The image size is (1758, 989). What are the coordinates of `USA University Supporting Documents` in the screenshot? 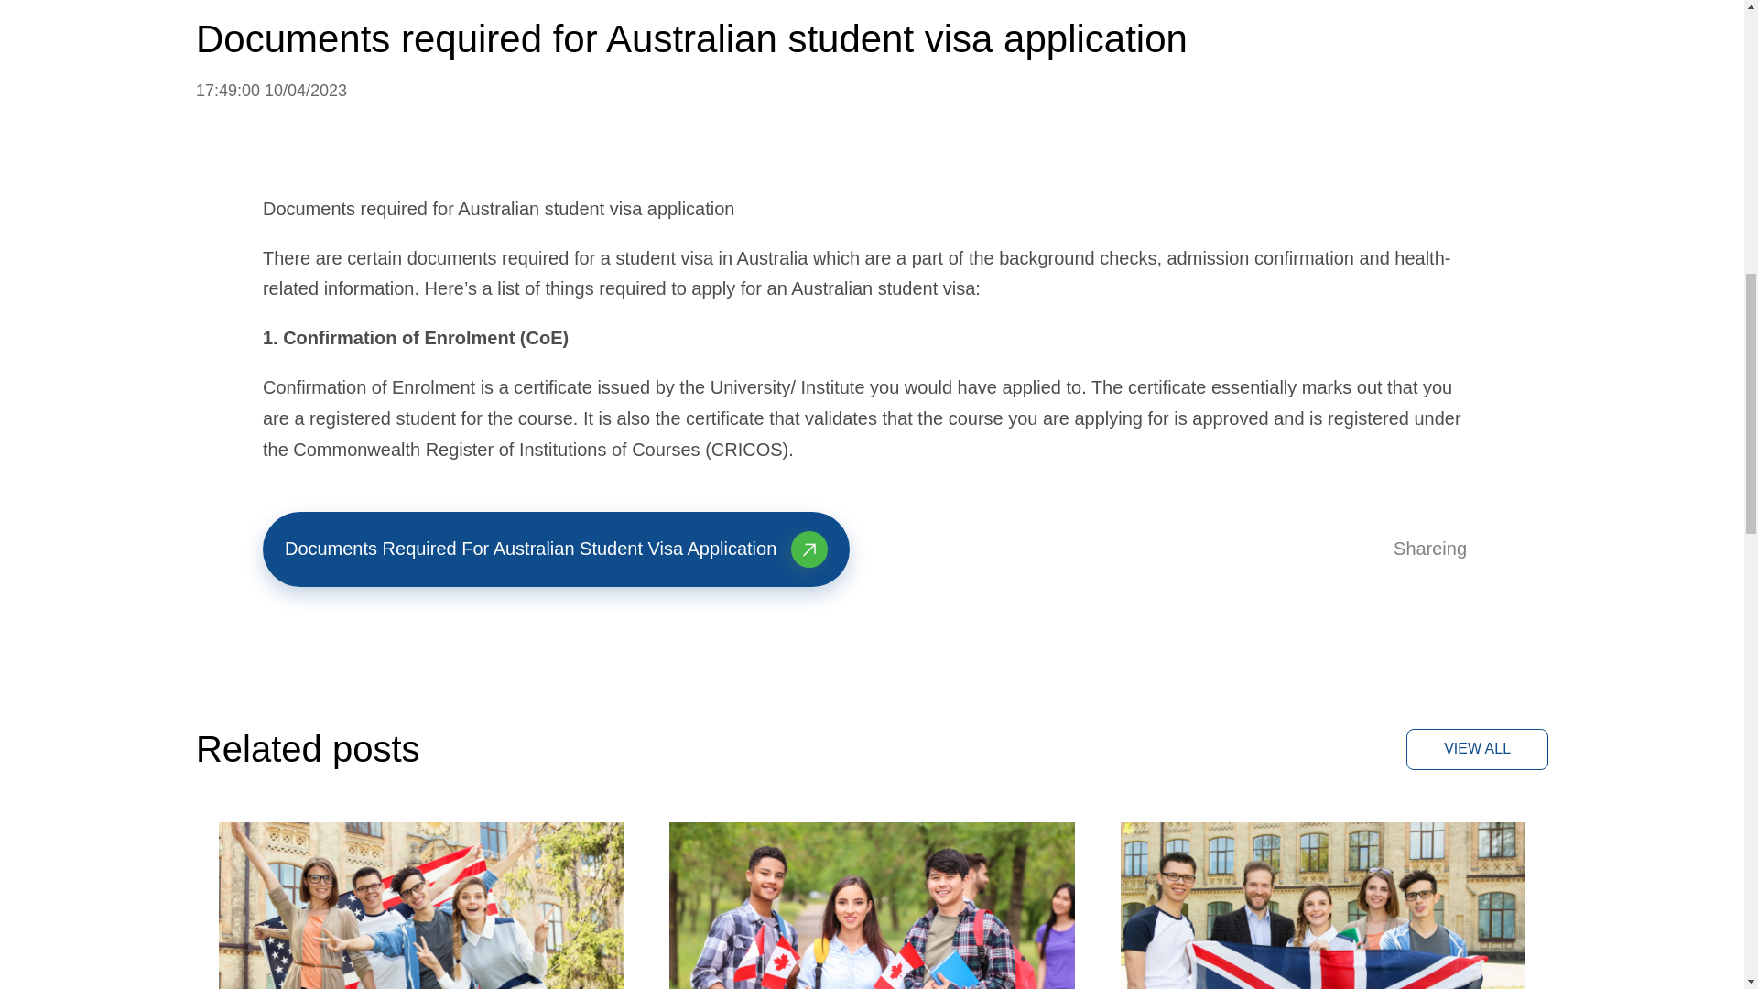 It's located at (421, 905).